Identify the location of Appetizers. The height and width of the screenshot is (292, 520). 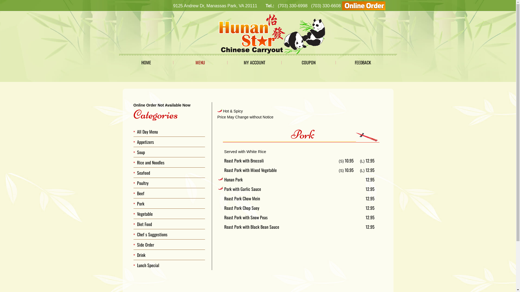
(145, 142).